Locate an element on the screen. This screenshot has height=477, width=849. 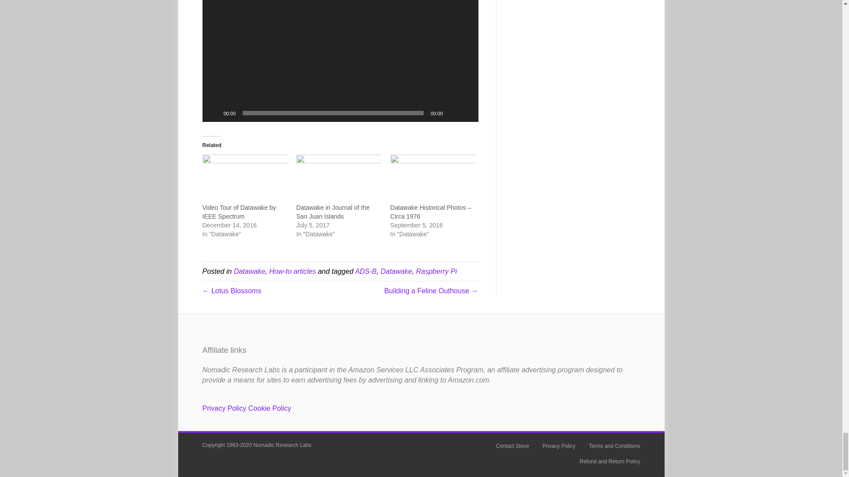
Video Tour of Datawake by IEEE Spectrum is located at coordinates (240, 212).